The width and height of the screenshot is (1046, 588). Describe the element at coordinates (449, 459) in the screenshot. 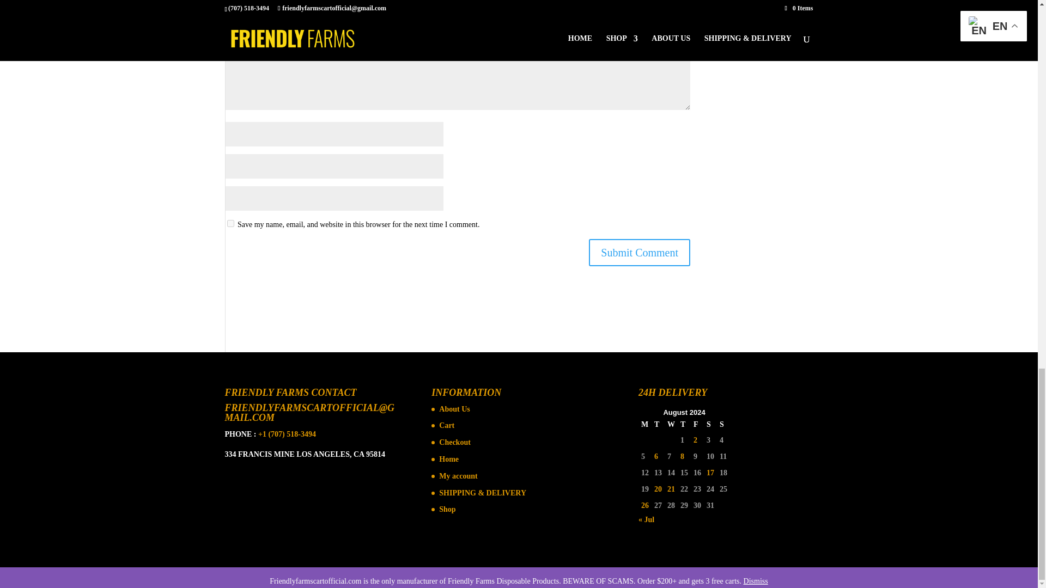

I see `Home` at that location.